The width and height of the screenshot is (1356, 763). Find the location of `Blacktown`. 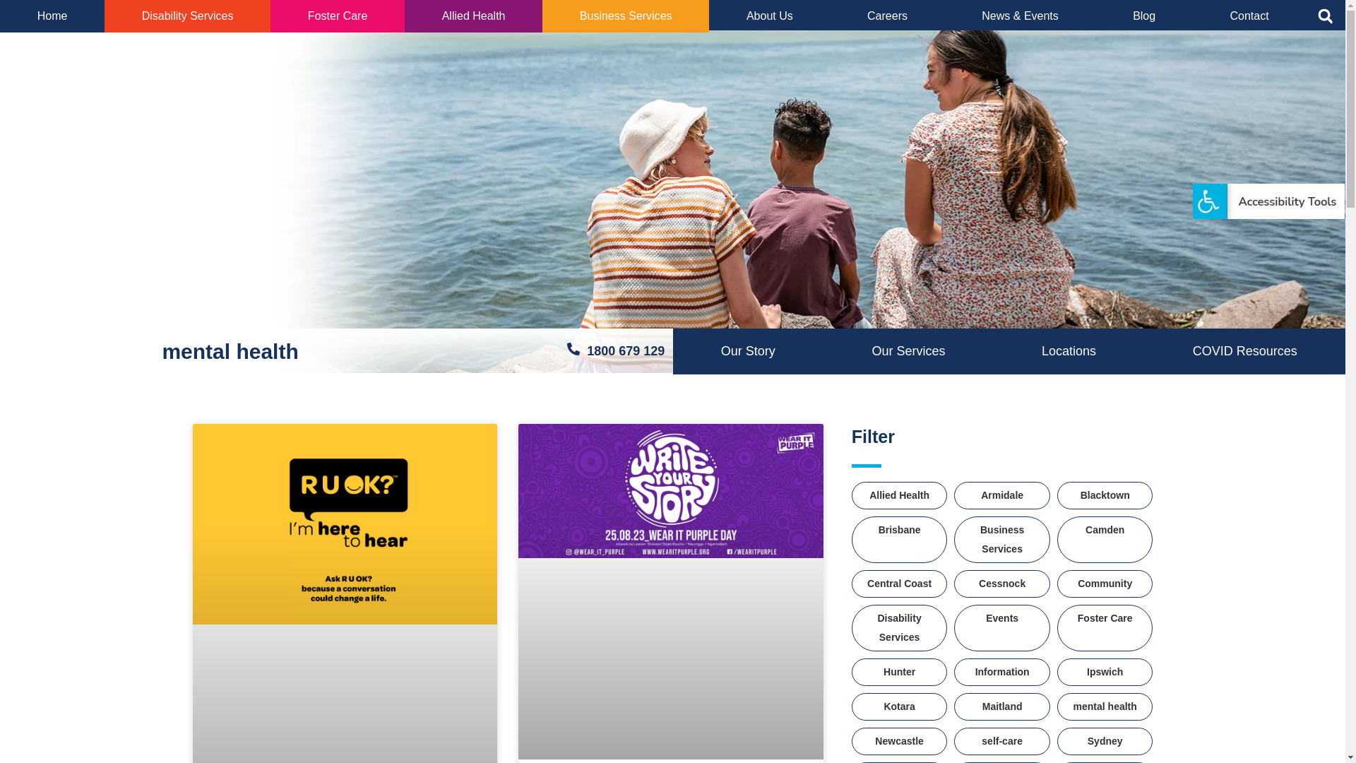

Blacktown is located at coordinates (1105, 496).